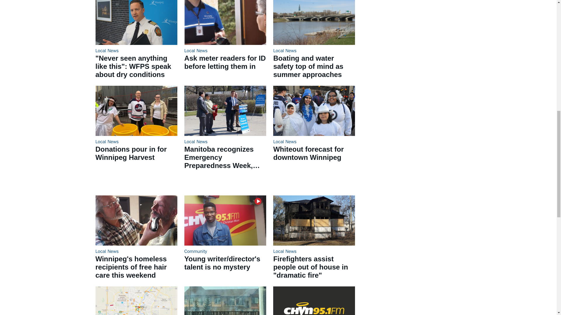 Image resolution: width=561 pixels, height=315 pixels. I want to click on 3rd party ad content, so click(412, 34).